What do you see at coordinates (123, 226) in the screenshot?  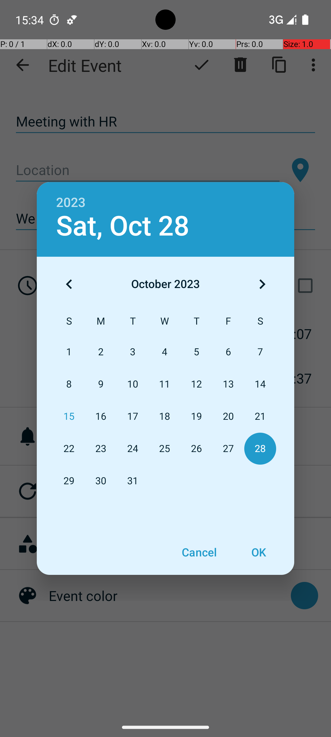 I see `Sat, Oct 28` at bounding box center [123, 226].